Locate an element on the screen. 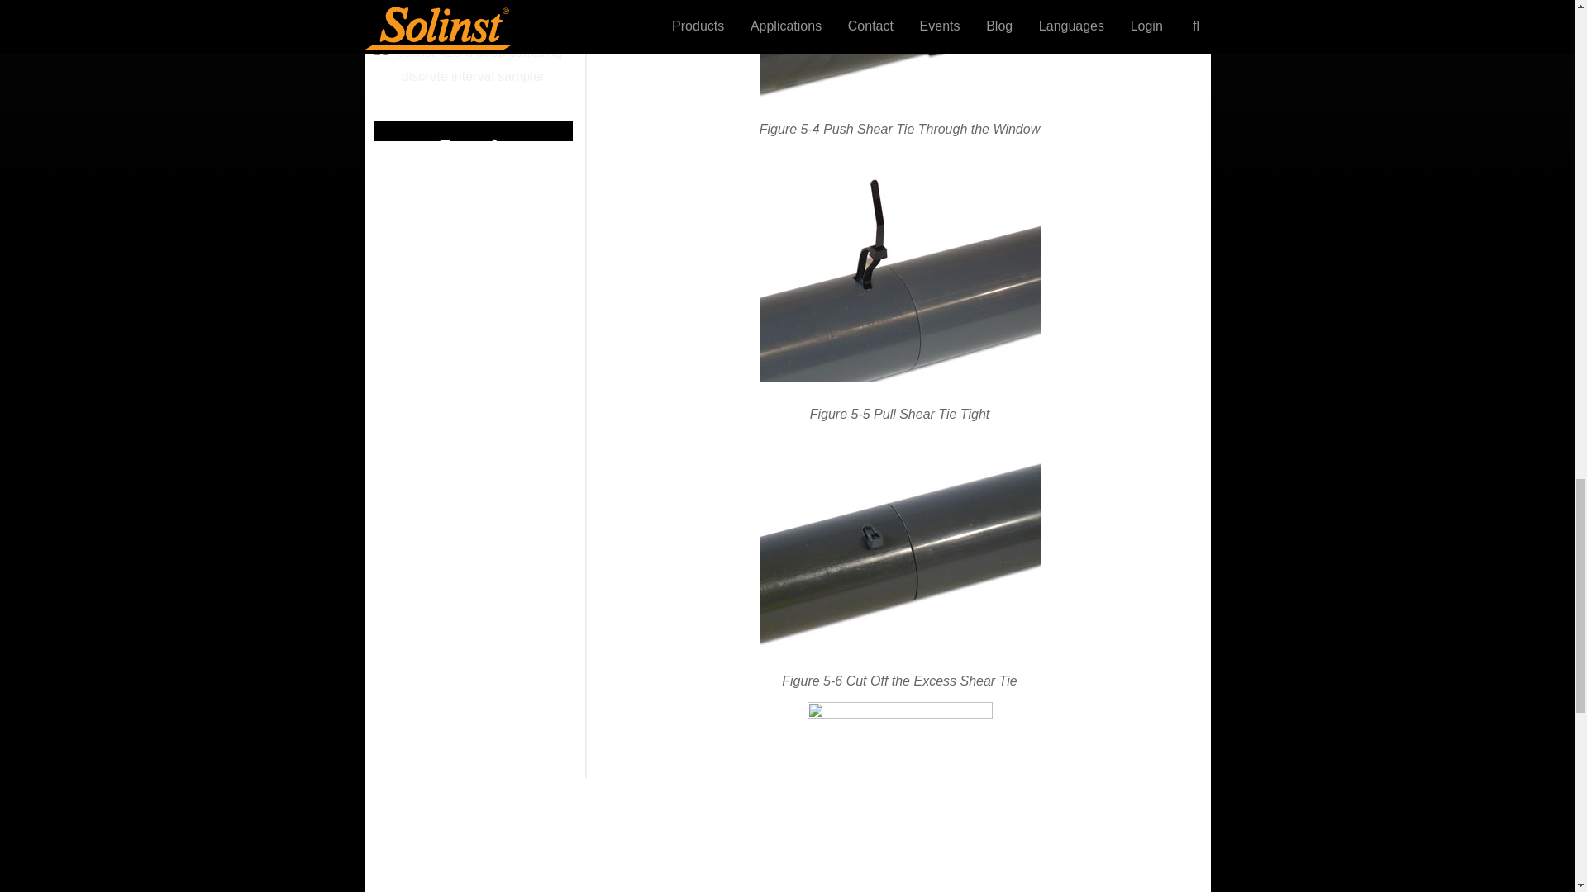 The image size is (1587, 892). Site BTEX is located at coordinates (472, 13).